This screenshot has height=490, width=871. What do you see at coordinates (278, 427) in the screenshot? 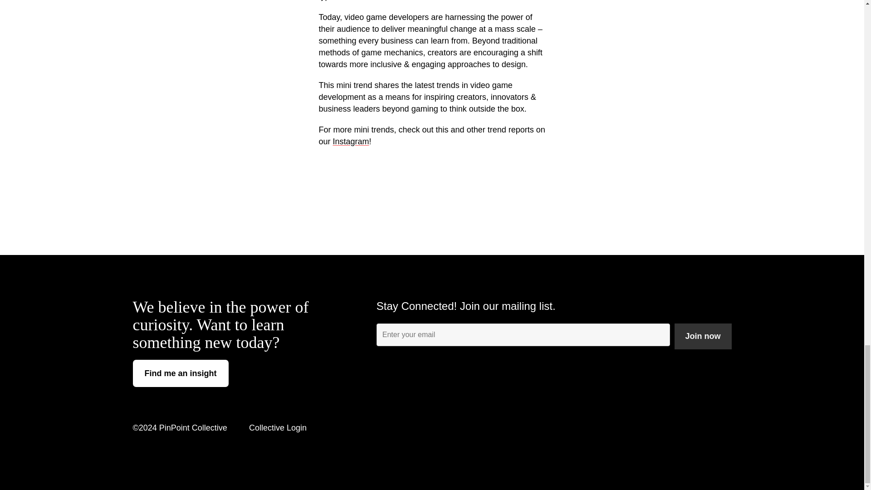
I see `Collective Login` at bounding box center [278, 427].